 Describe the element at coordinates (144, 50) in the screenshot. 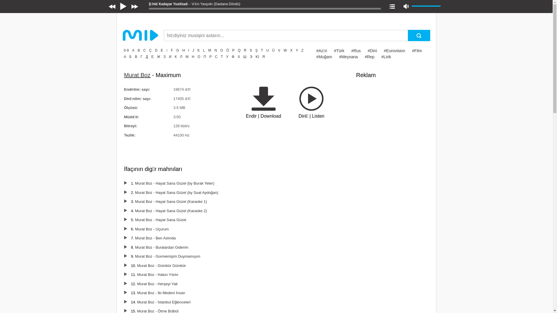

I see `C` at that location.